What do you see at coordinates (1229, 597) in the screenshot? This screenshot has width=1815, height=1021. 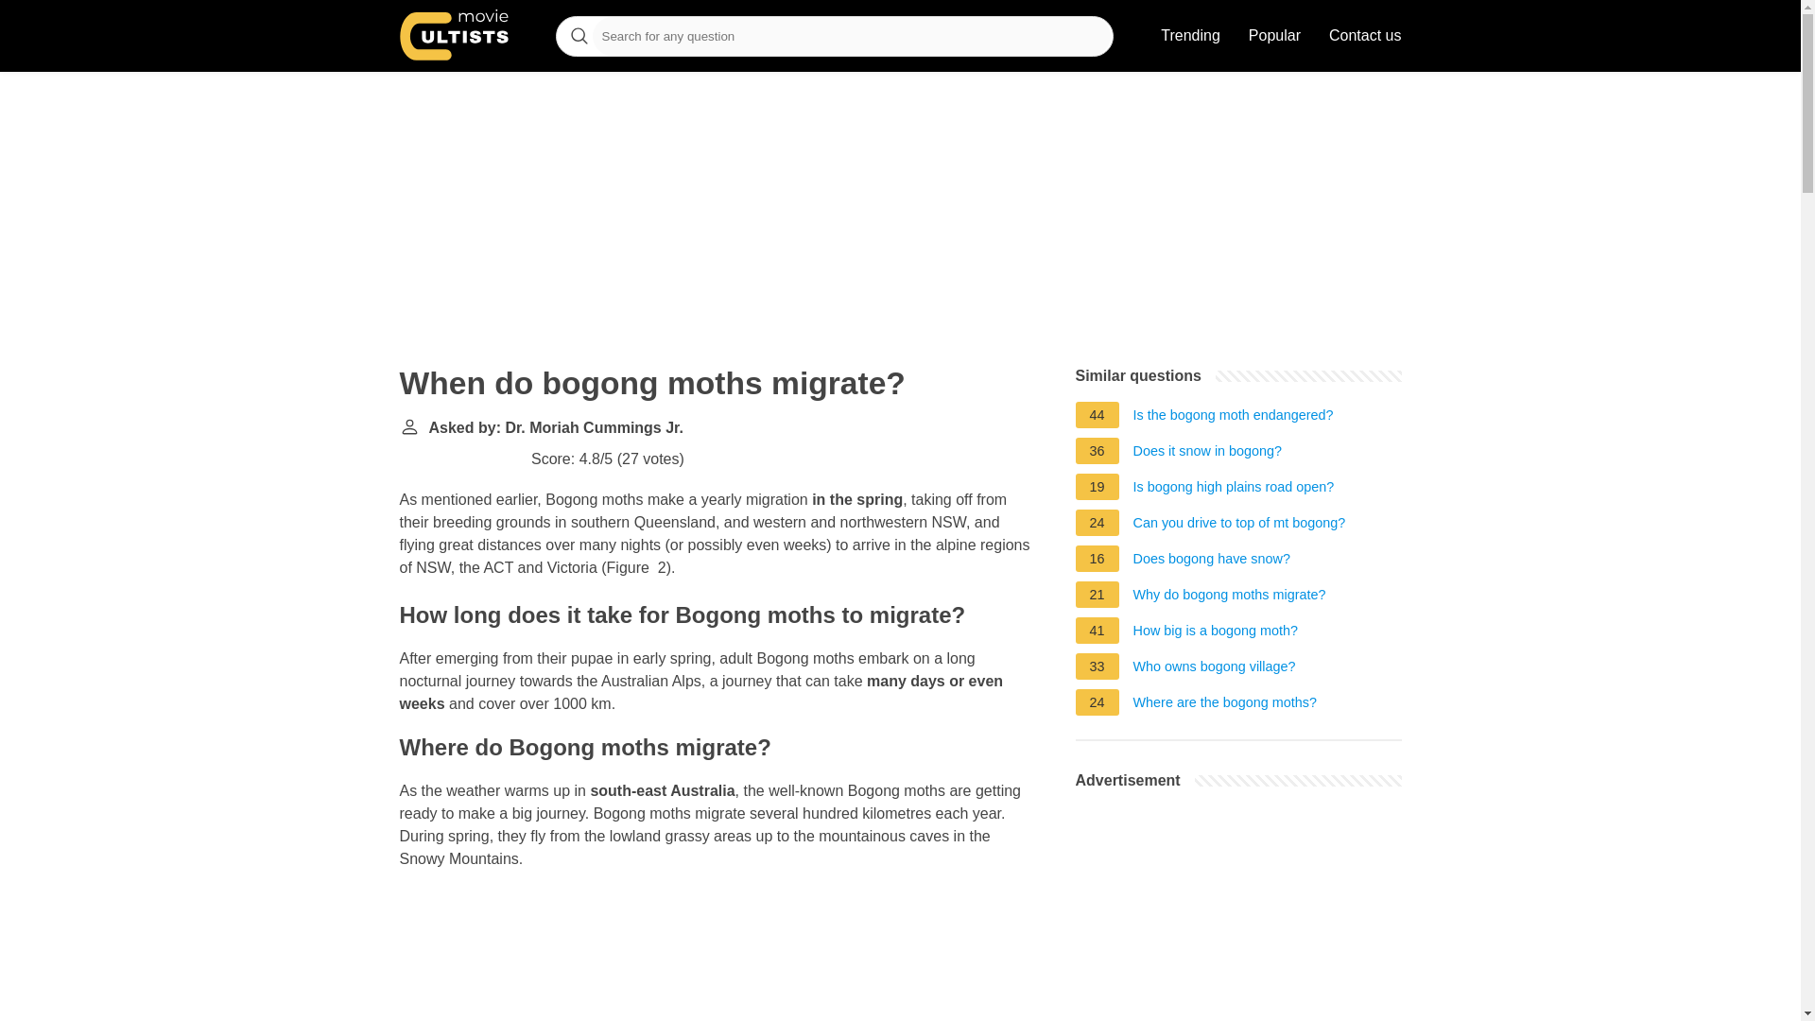 I see `Why do bogong moths migrate?` at bounding box center [1229, 597].